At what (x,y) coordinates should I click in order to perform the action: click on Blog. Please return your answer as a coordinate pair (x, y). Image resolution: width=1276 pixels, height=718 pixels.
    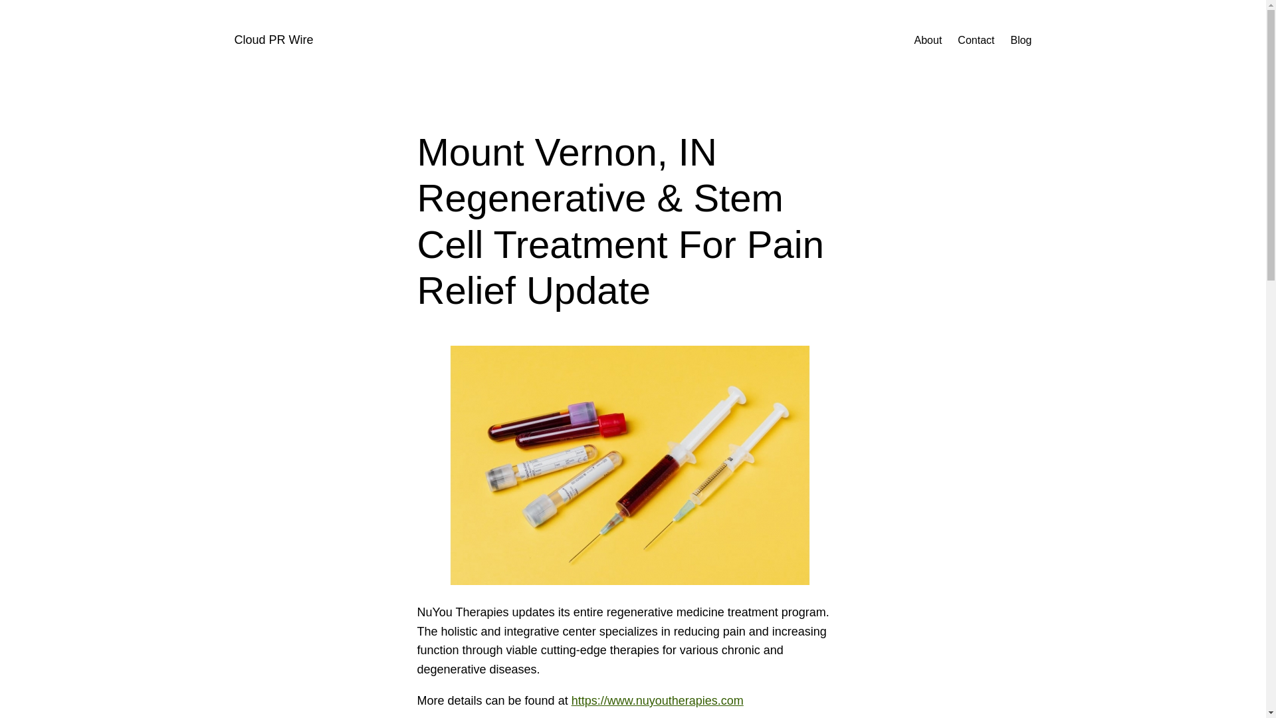
    Looking at the image, I should click on (1021, 40).